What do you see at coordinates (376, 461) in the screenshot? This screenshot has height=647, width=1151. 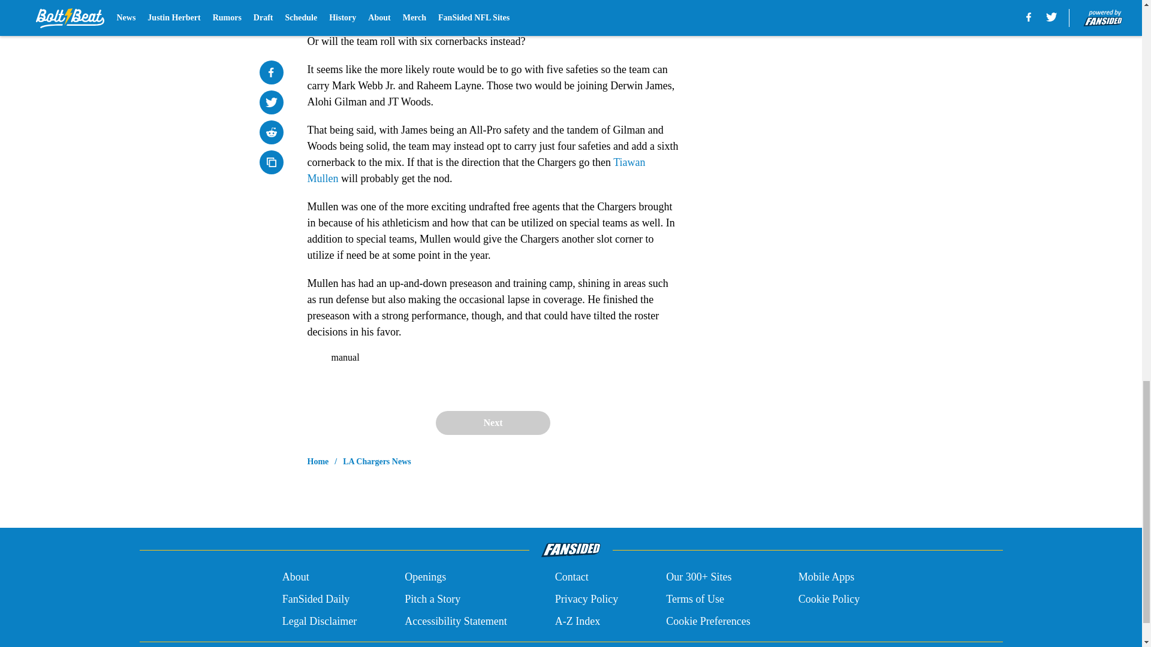 I see `LA Chargers News` at bounding box center [376, 461].